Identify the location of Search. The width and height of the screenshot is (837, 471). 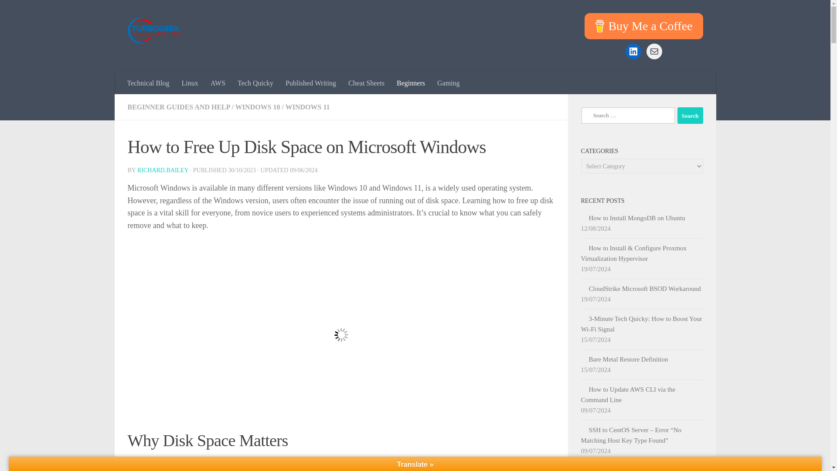
(690, 116).